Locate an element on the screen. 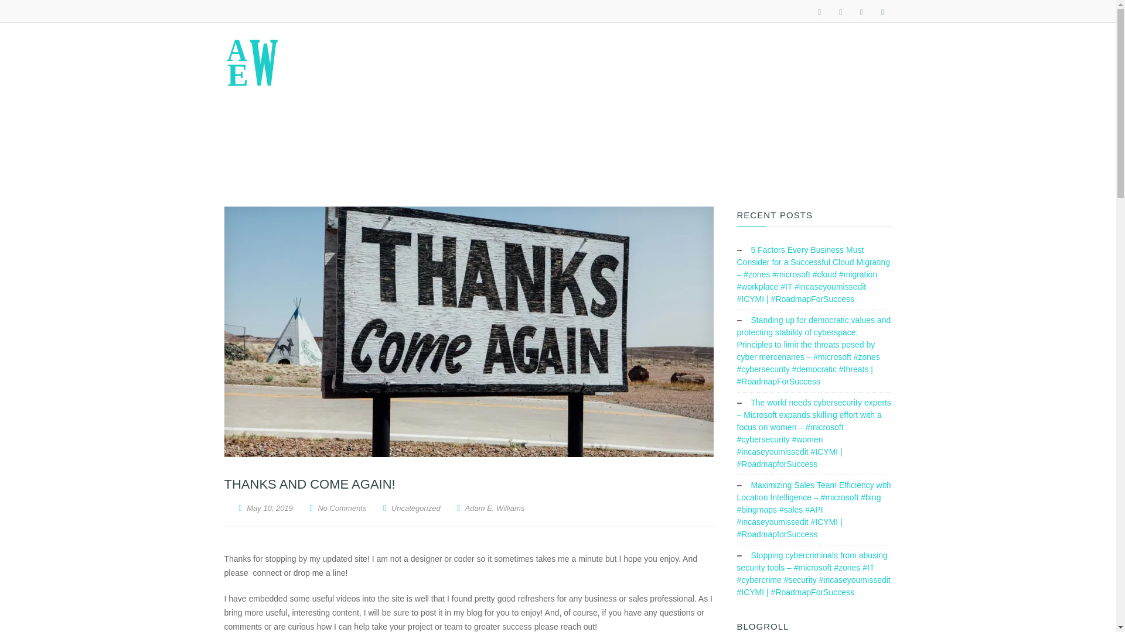 The width and height of the screenshot is (1125, 632). DOWNLOADS is located at coordinates (708, 143).